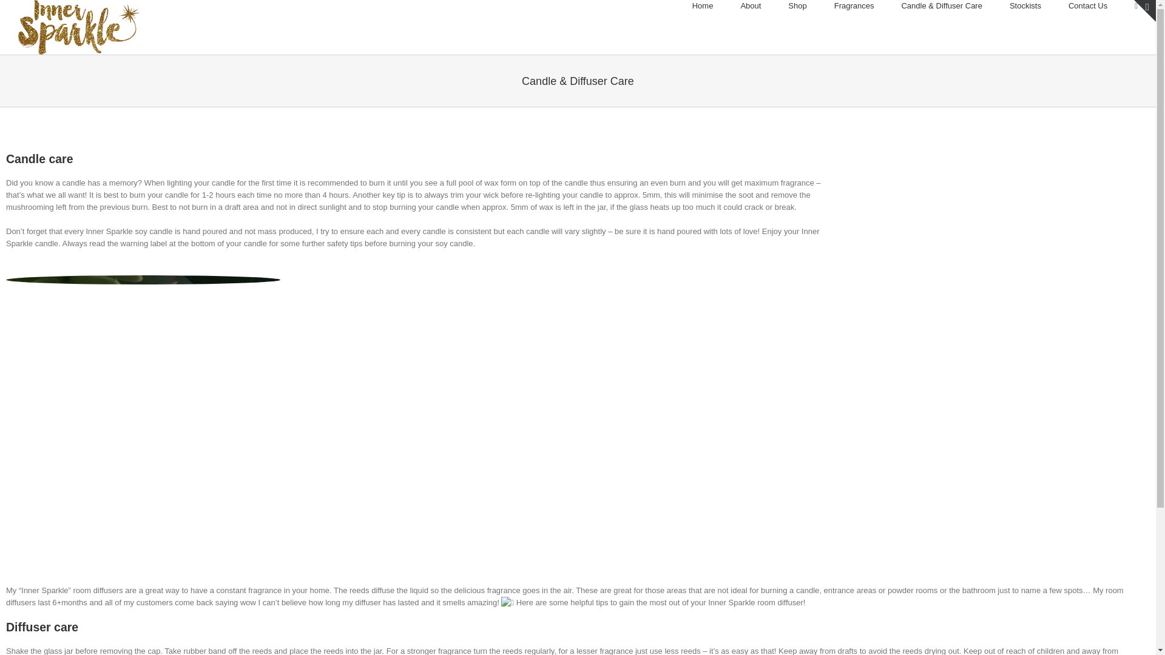  Describe the element at coordinates (854, 6) in the screenshot. I see `Fragrances` at that location.